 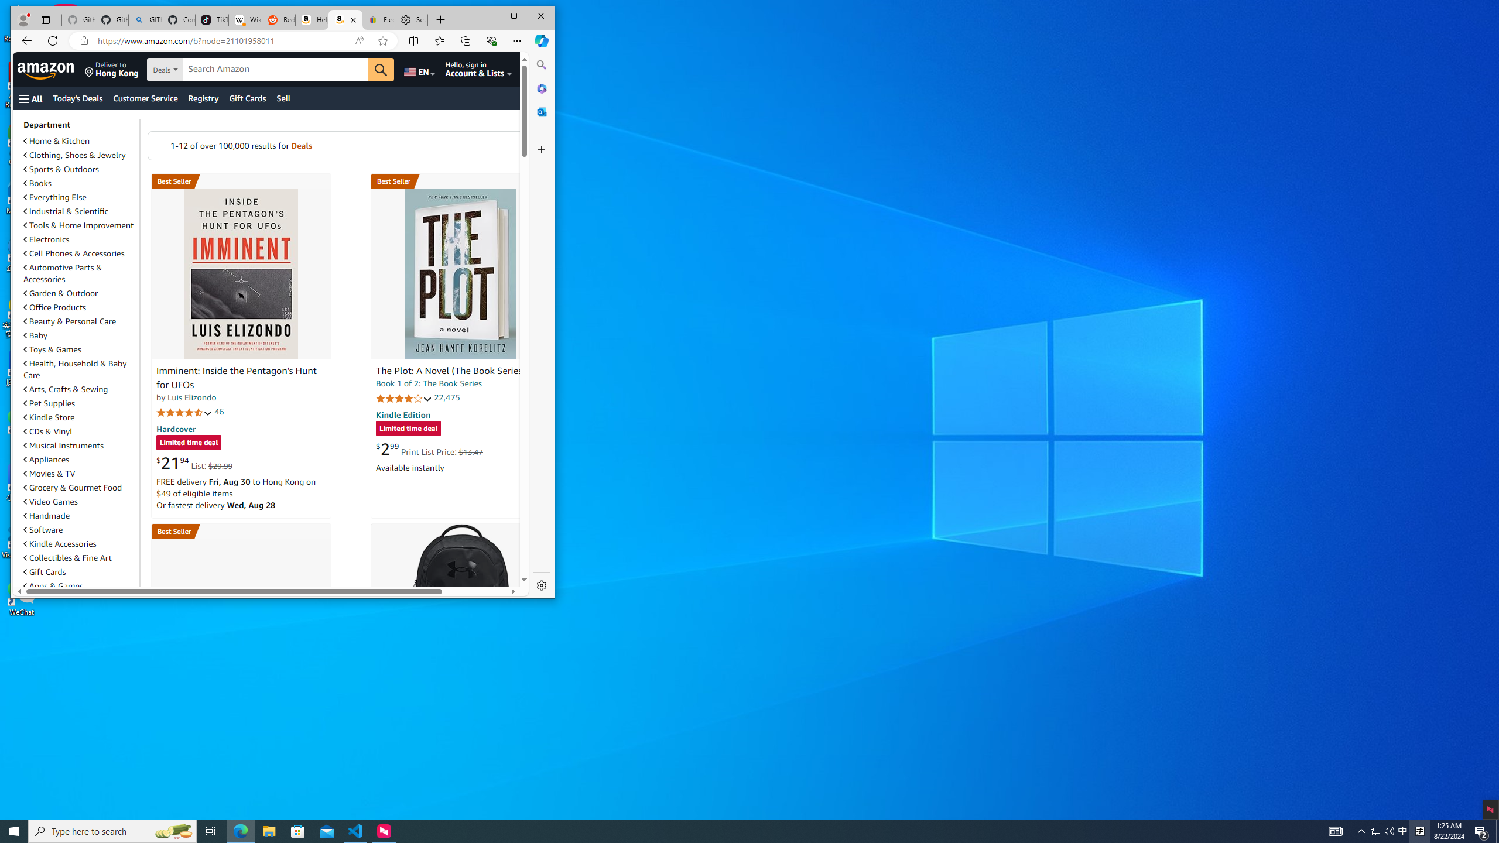 I want to click on Sports & Outdoors, so click(x=80, y=169).